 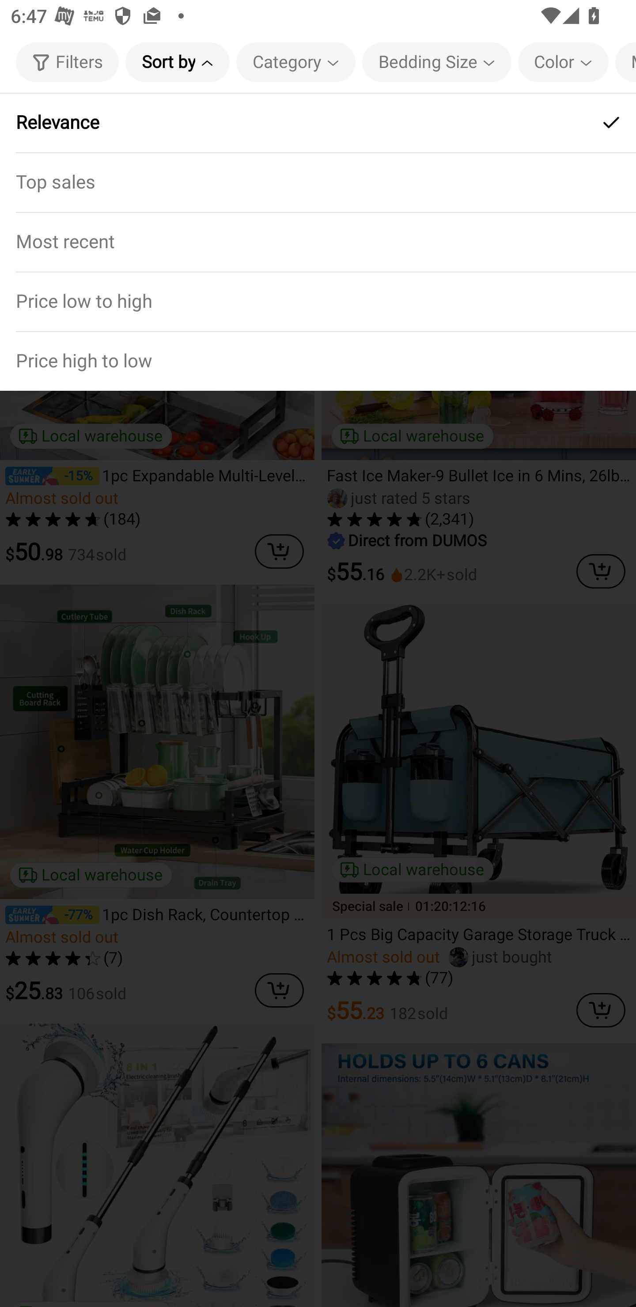 I want to click on Price low to high, so click(x=318, y=301).